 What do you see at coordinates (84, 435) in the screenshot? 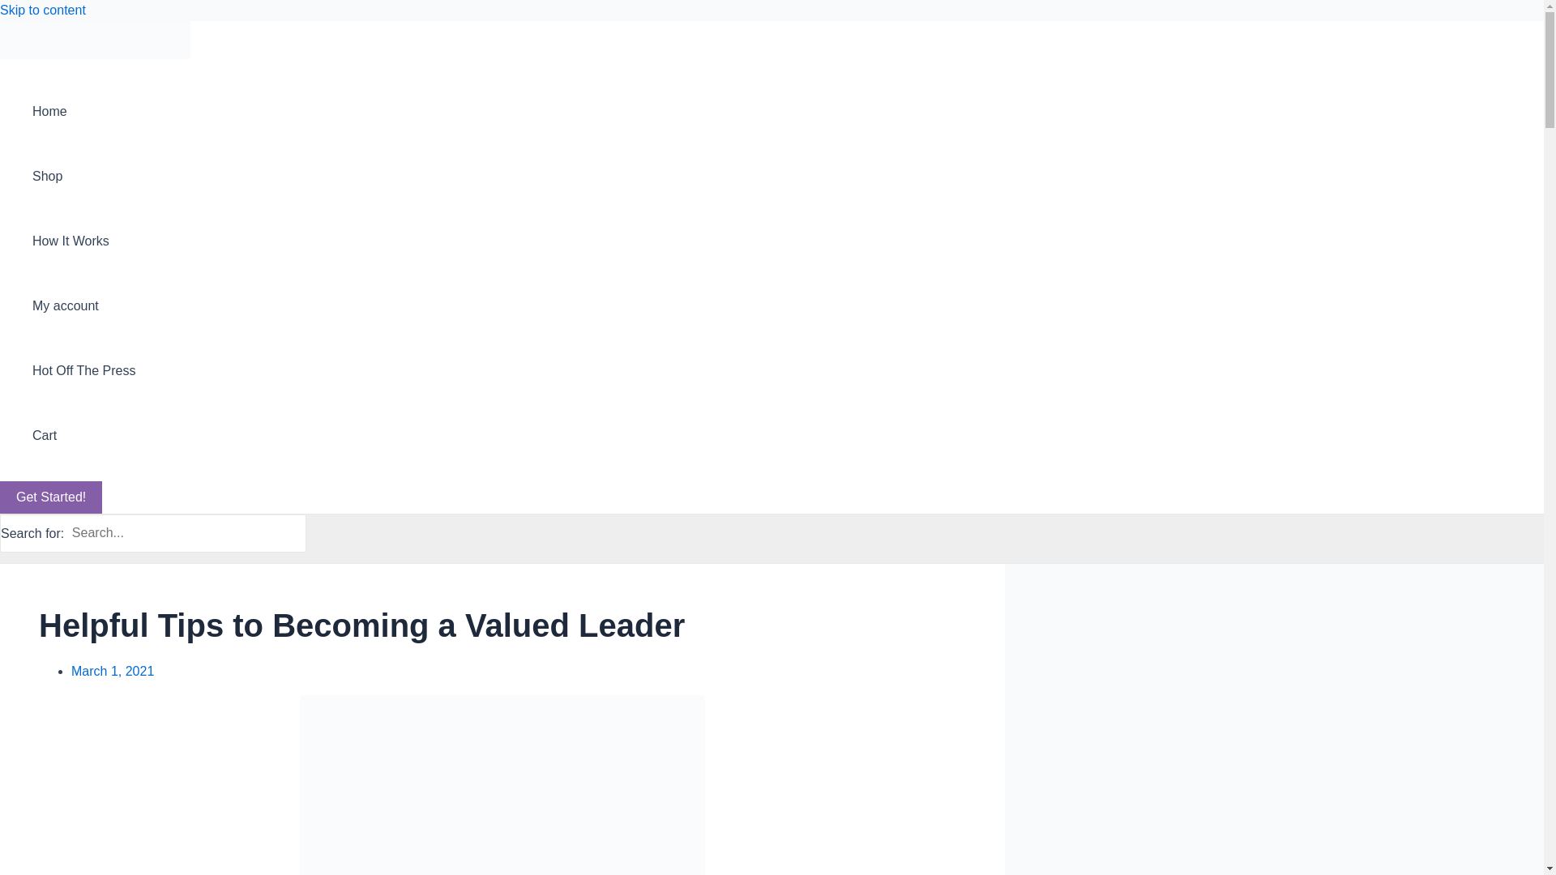
I see `Cart` at bounding box center [84, 435].